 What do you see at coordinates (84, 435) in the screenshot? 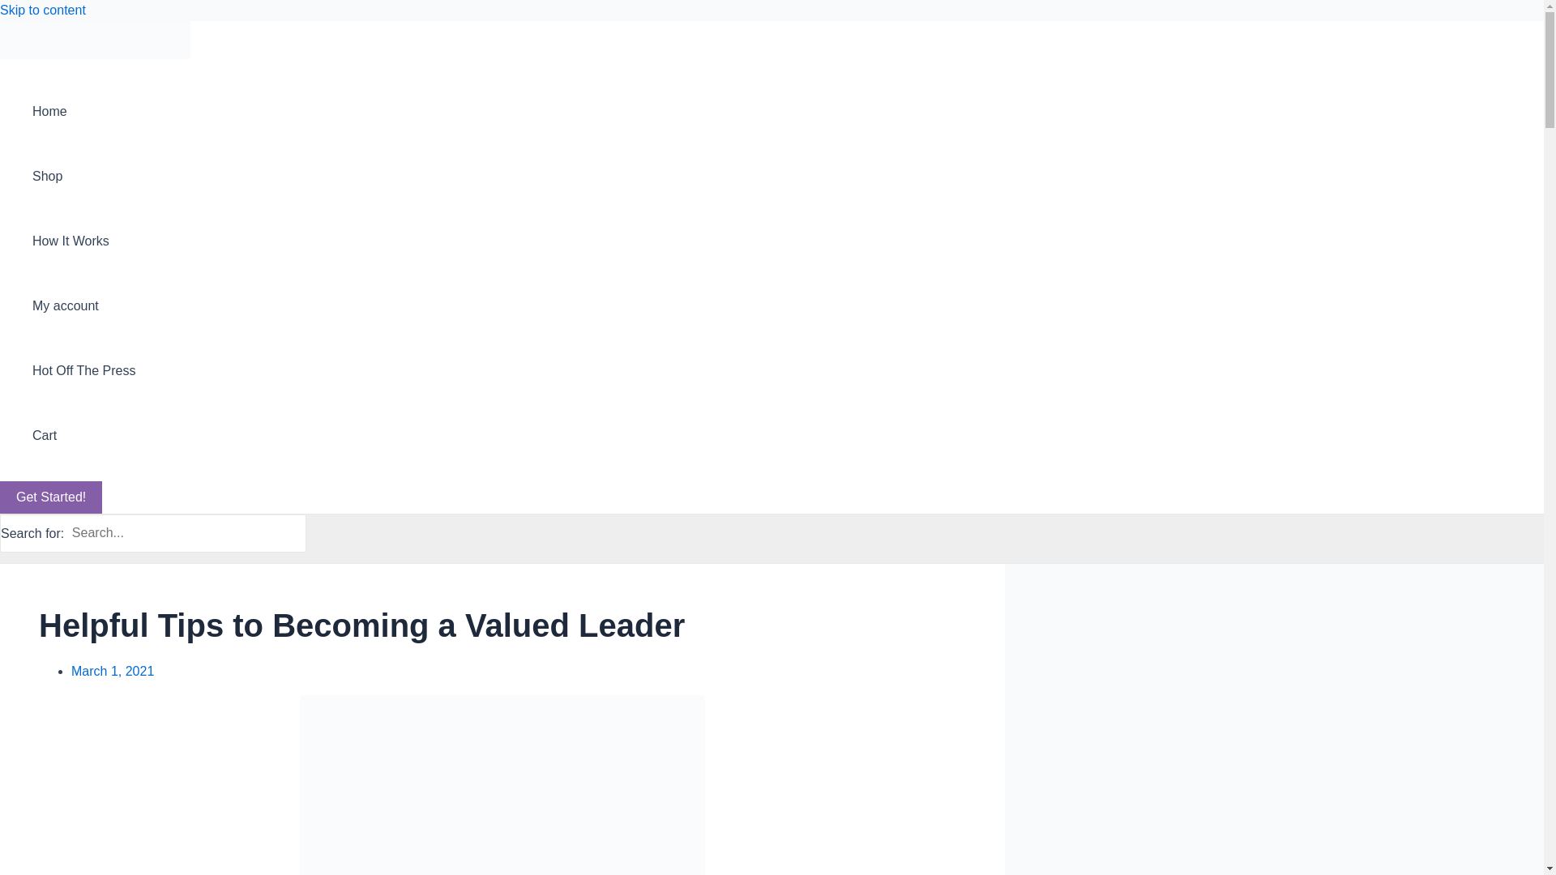
I see `Cart` at bounding box center [84, 435].